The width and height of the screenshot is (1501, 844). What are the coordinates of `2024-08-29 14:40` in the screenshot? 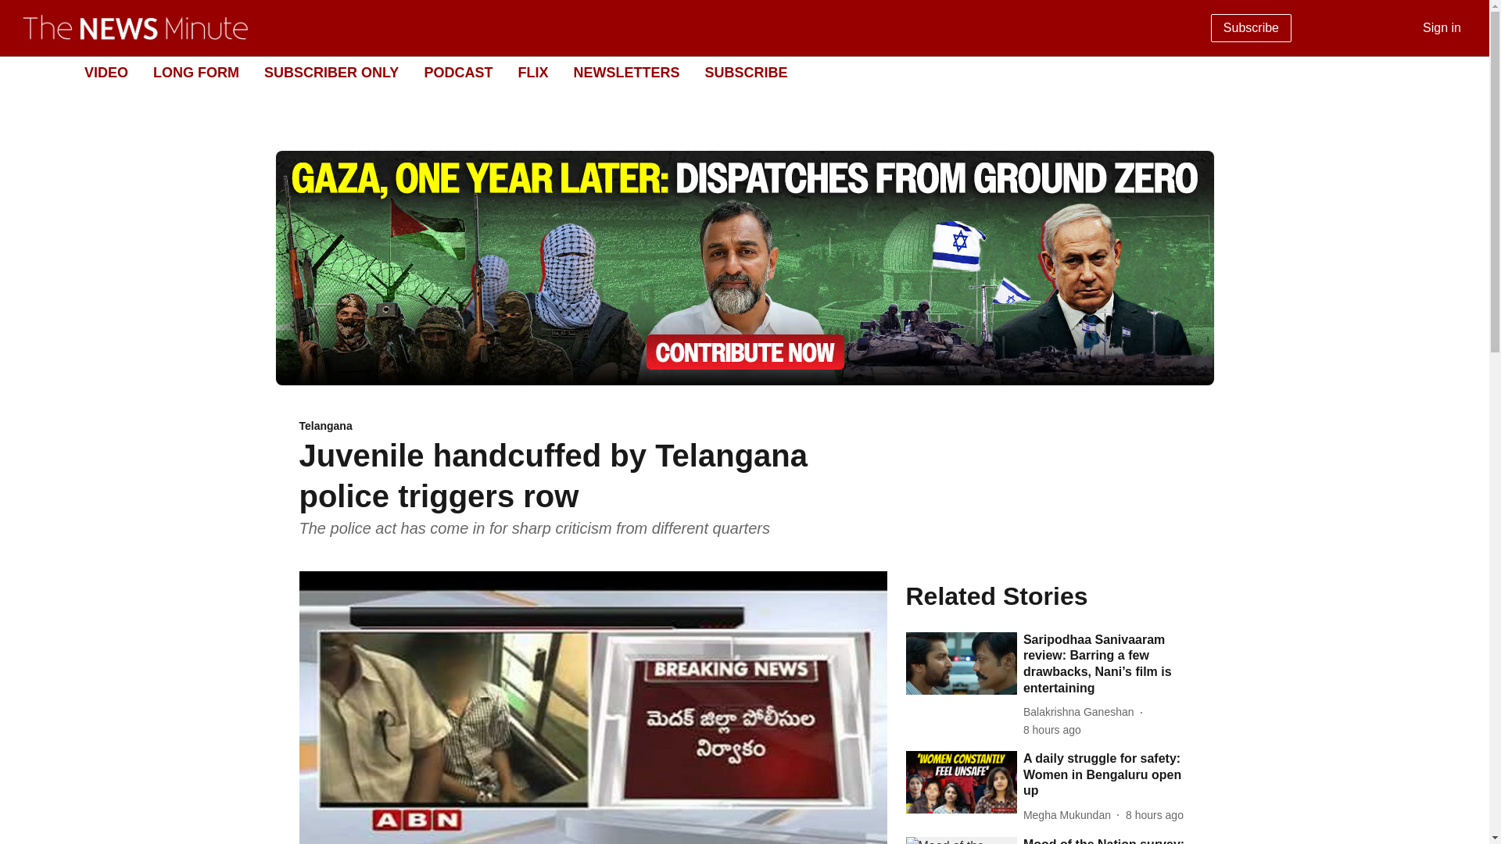 It's located at (1052, 730).